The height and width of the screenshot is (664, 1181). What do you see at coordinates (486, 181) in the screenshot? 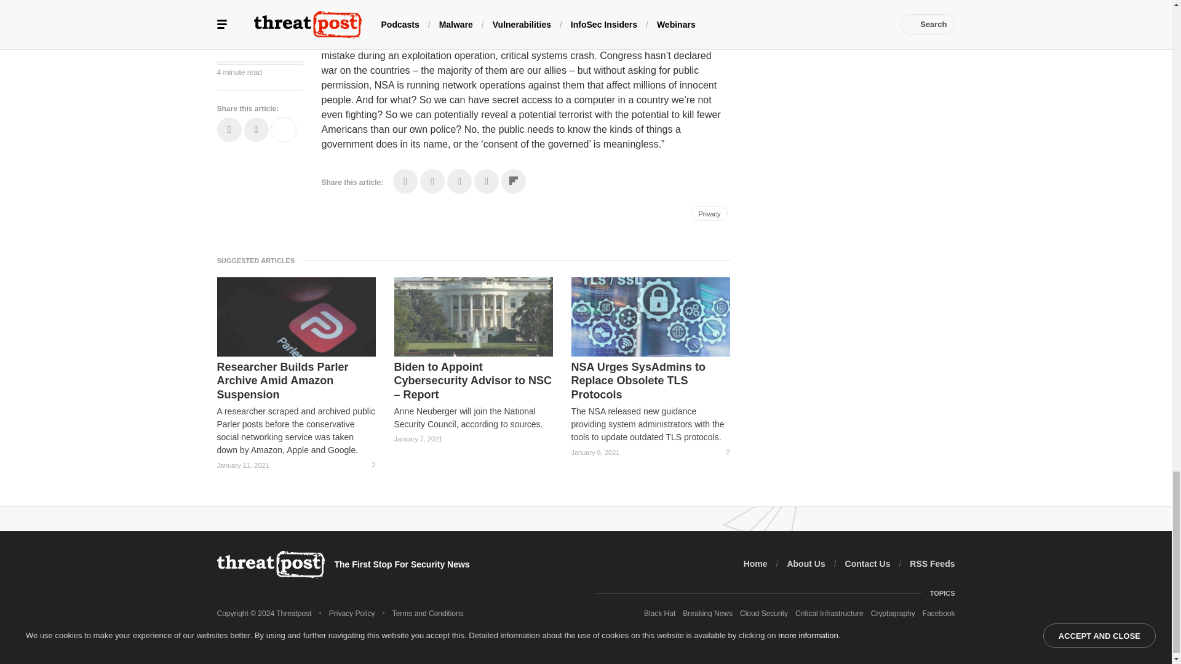
I see `Share via Reddit` at bounding box center [486, 181].